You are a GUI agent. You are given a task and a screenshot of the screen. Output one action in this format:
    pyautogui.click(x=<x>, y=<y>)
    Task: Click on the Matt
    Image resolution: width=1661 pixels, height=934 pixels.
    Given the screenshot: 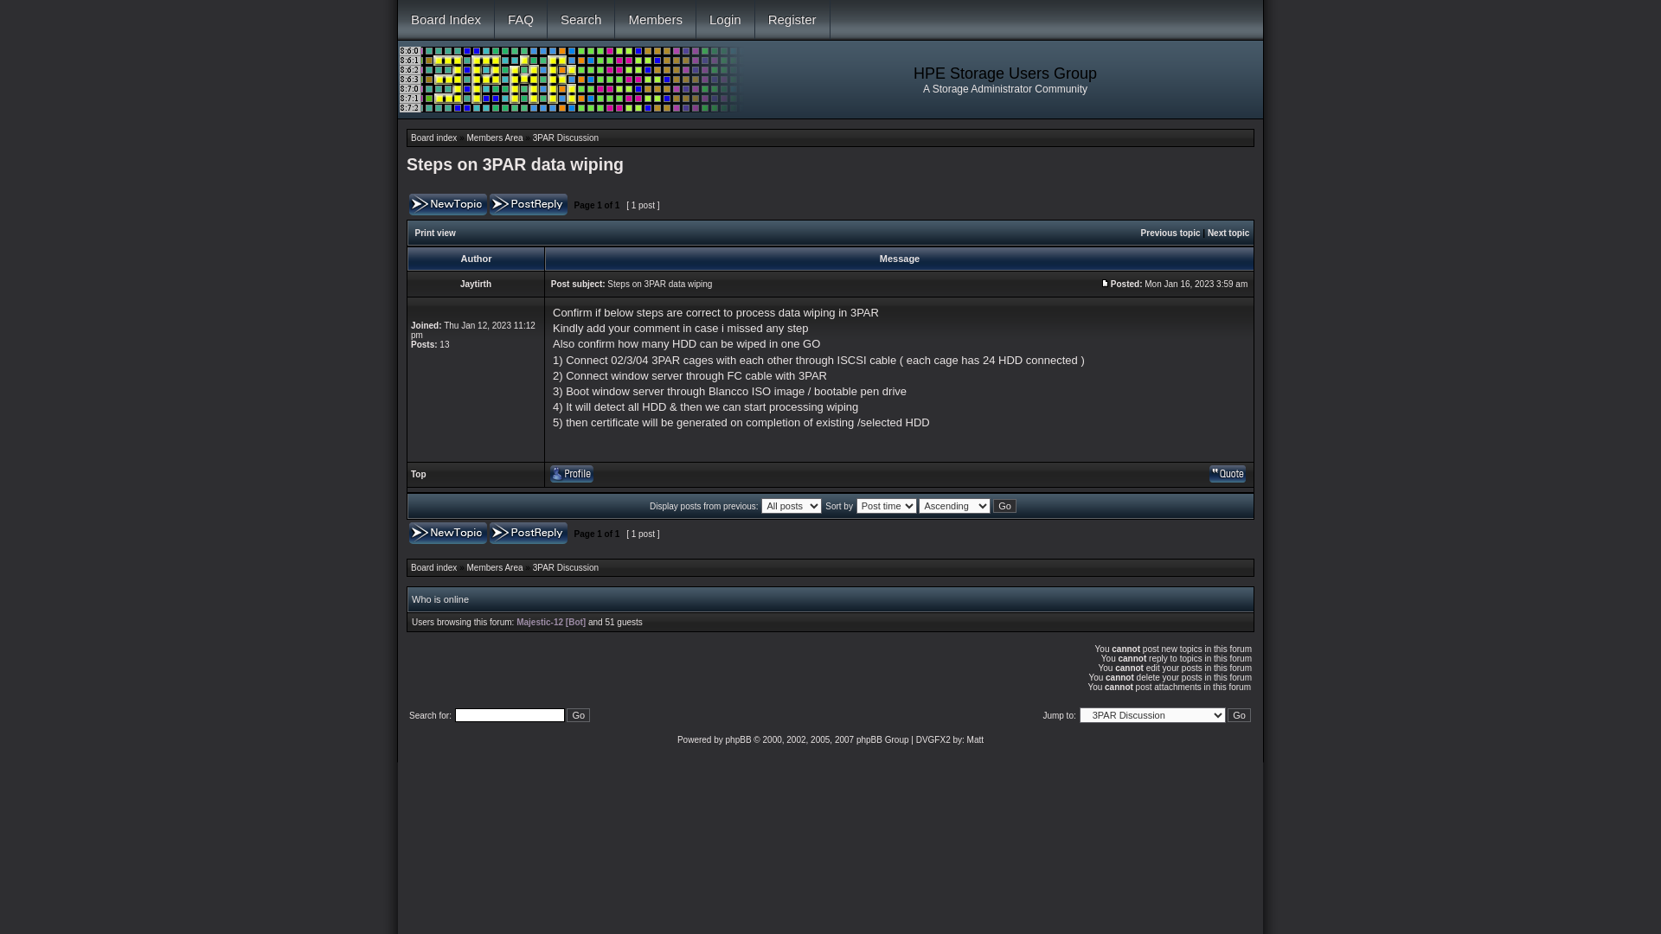 What is the action you would take?
    pyautogui.click(x=976, y=740)
    